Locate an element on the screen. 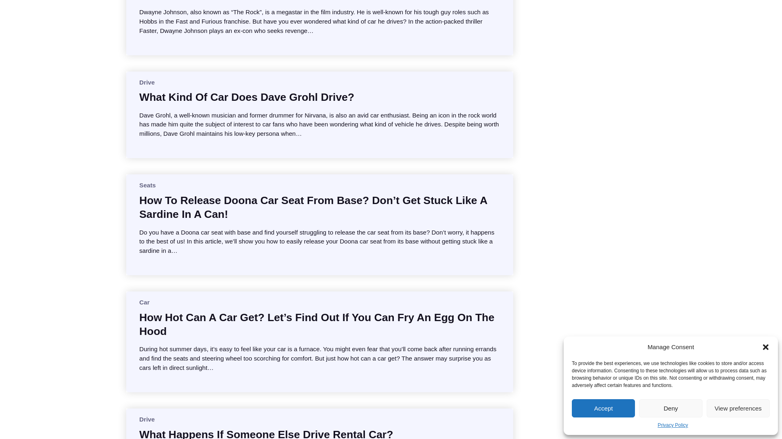 The width and height of the screenshot is (782, 439). Car is located at coordinates (144, 302).